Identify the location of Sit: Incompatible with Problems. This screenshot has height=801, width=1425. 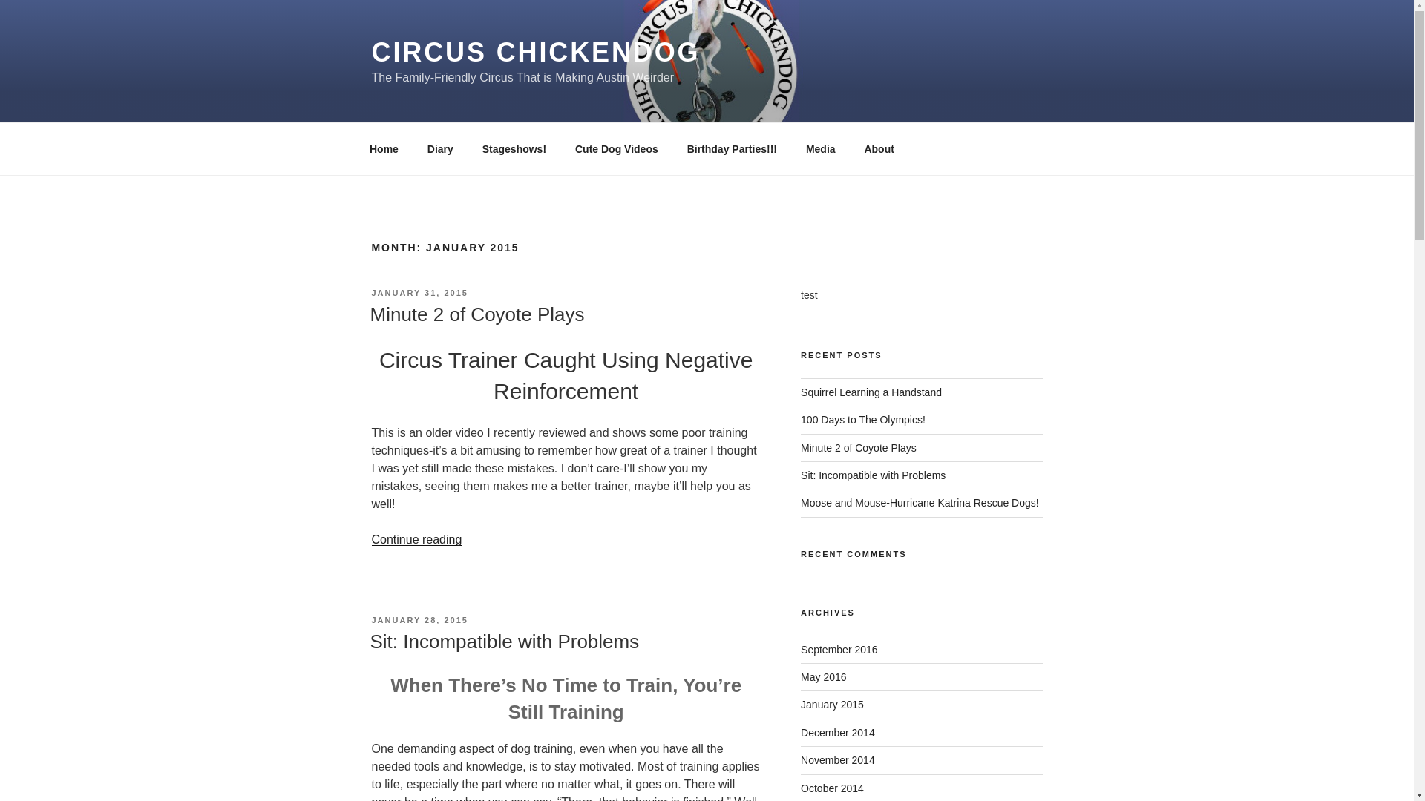
(503, 641).